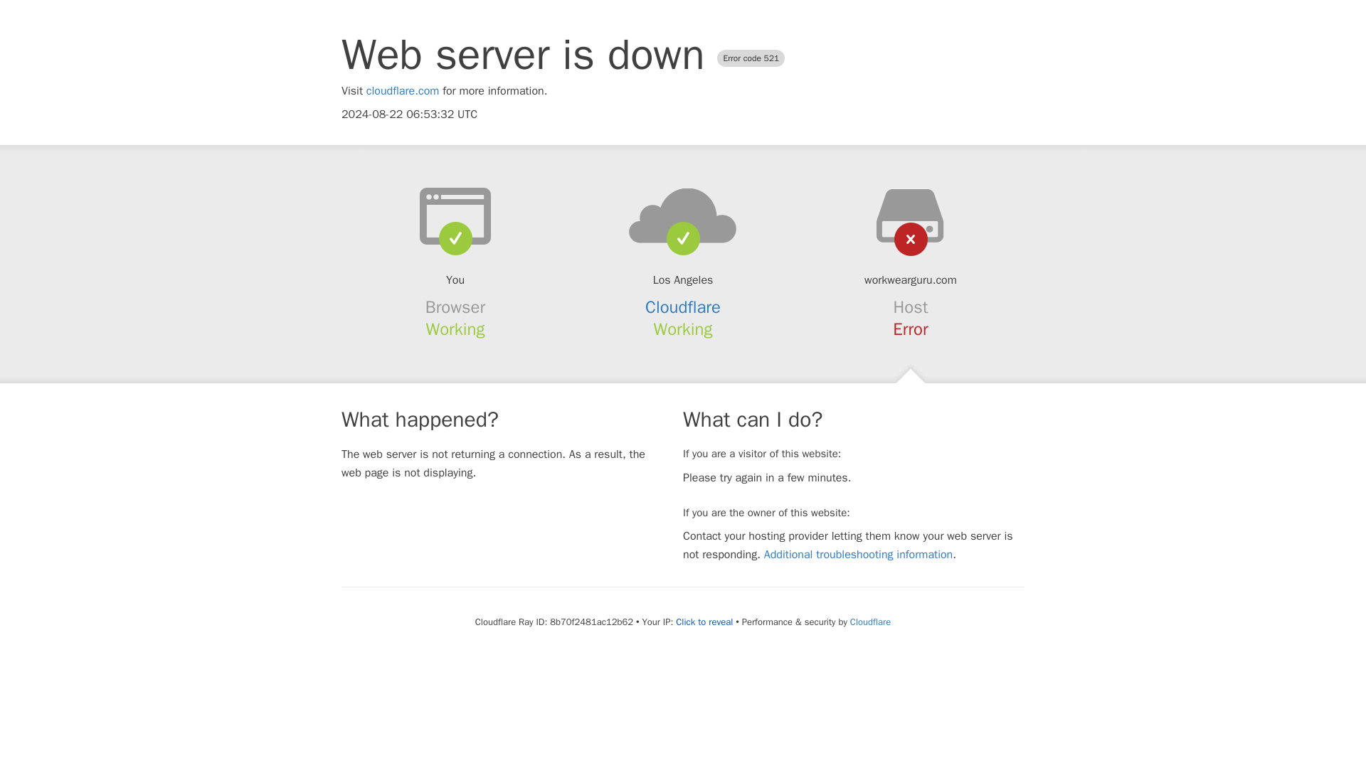 Image resolution: width=1366 pixels, height=768 pixels. Describe the element at coordinates (704, 622) in the screenshot. I see `Click to reveal` at that location.